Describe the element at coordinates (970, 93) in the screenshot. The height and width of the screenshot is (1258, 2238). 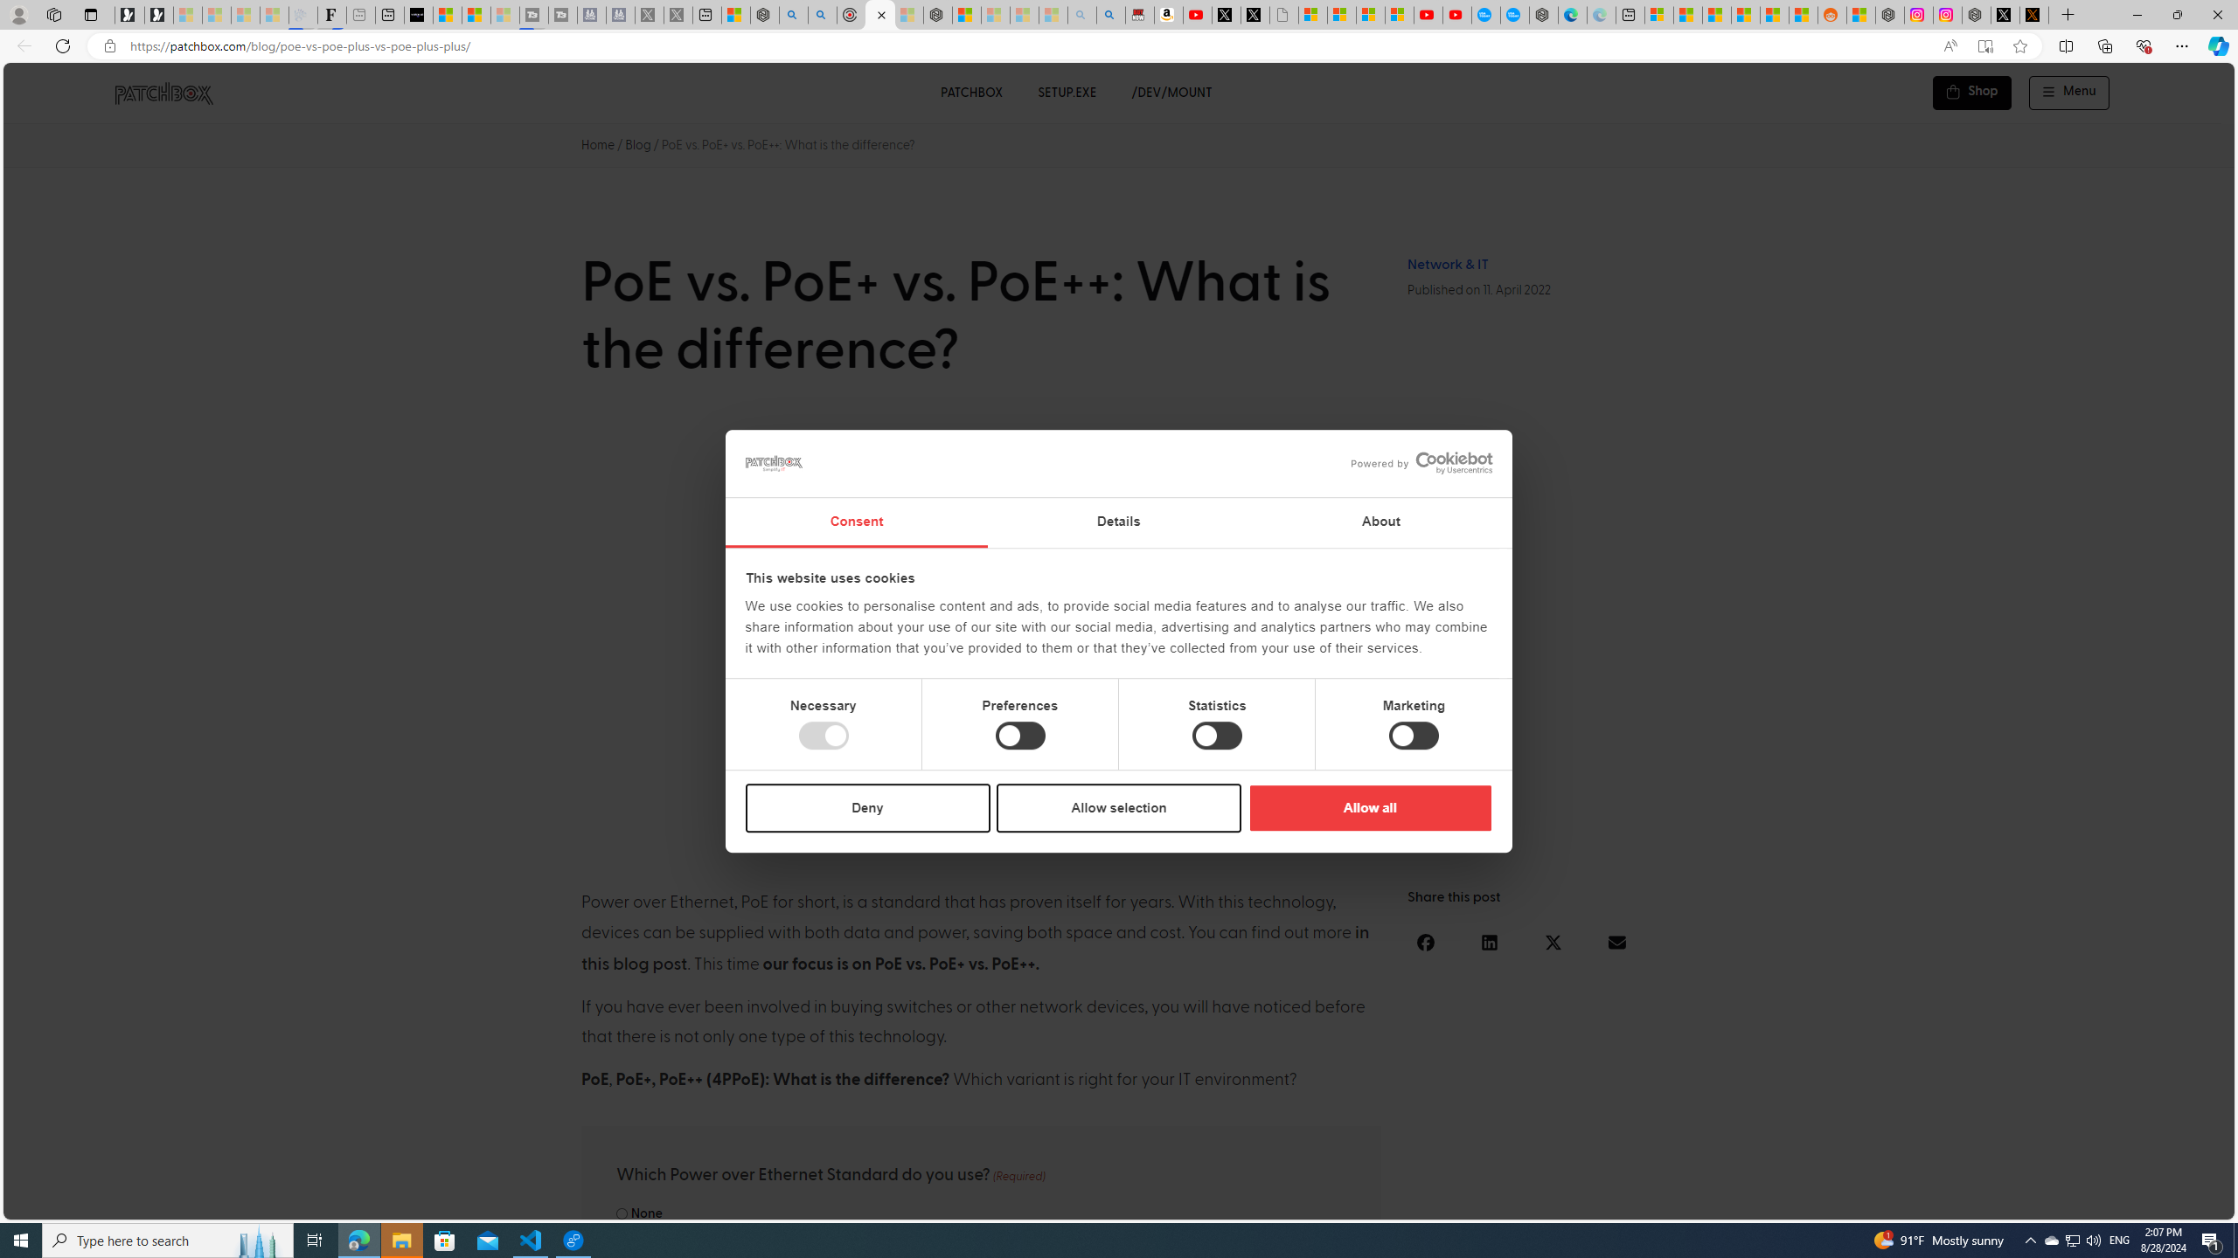
I see `PATCHBOX` at that location.